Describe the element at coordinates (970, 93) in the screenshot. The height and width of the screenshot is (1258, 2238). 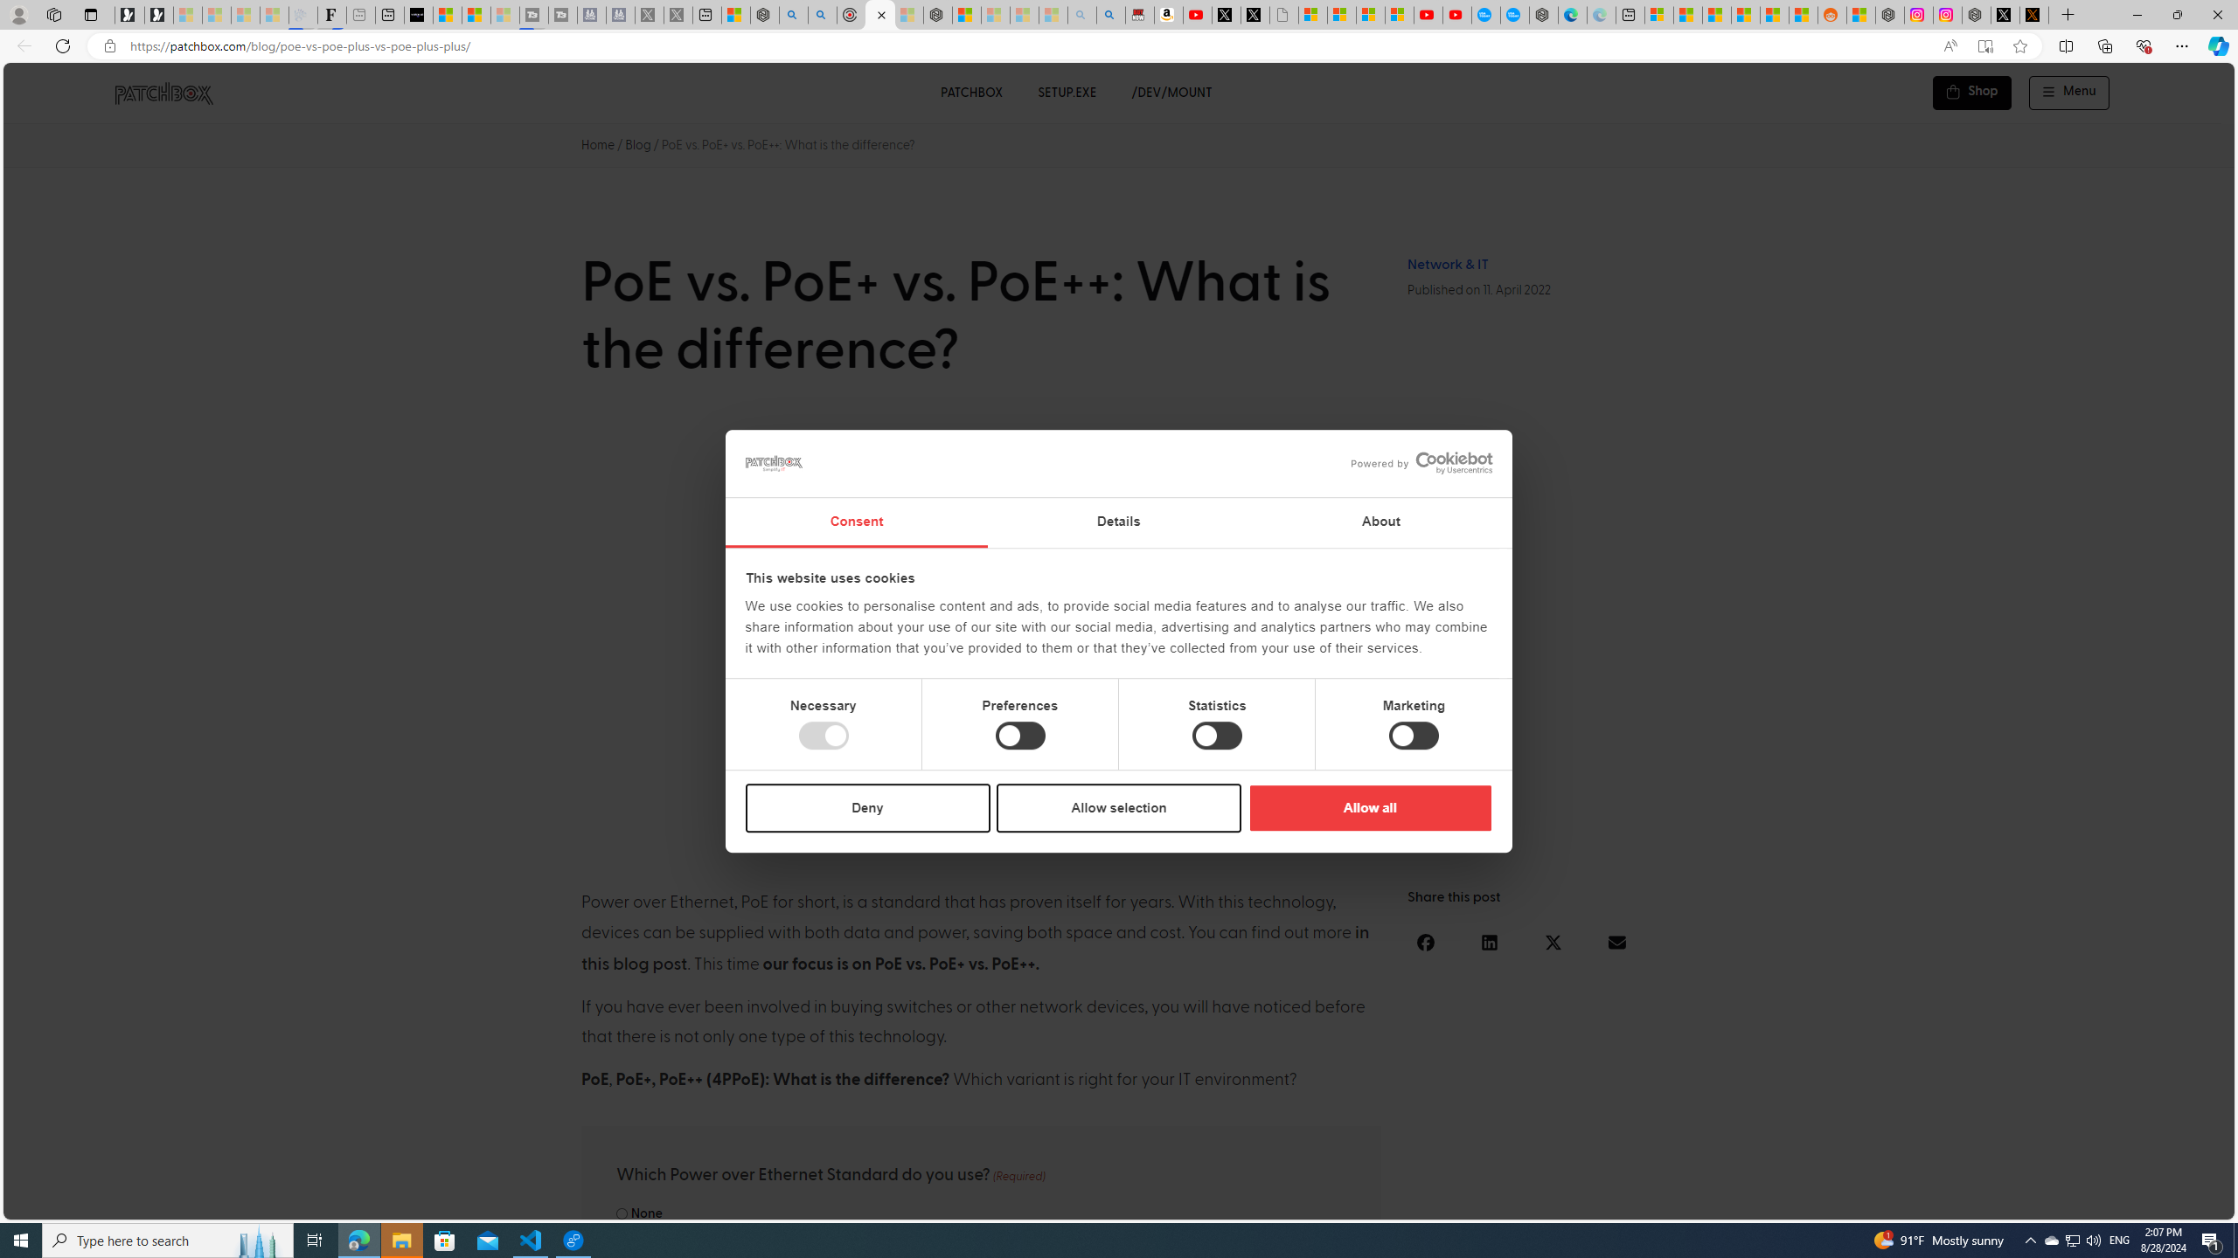
I see `PATCHBOX` at that location.